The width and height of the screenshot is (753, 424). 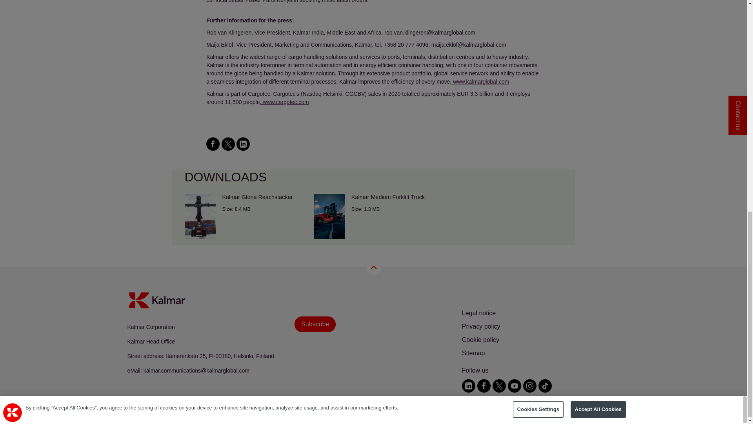 What do you see at coordinates (244, 216) in the screenshot?
I see `Kalmar Gloria Reachstacker` at bounding box center [244, 216].